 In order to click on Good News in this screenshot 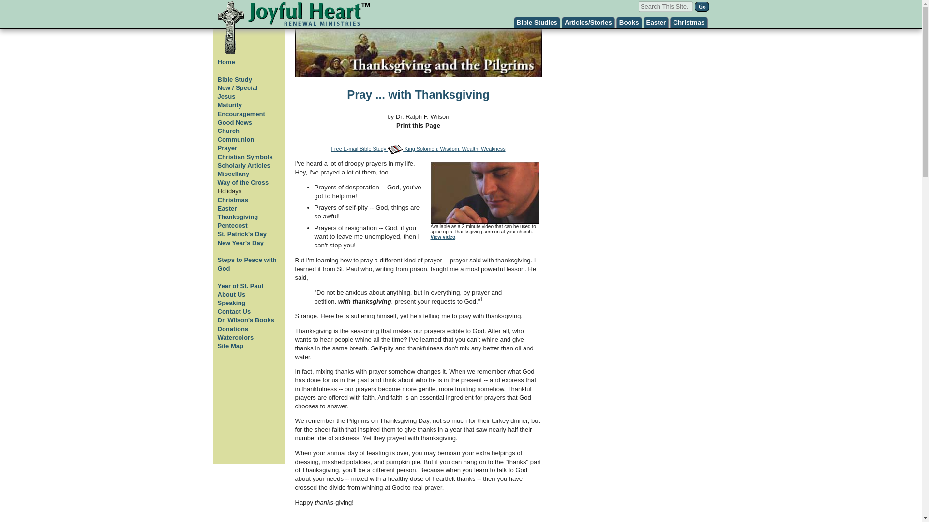, I will do `click(235, 123)`.